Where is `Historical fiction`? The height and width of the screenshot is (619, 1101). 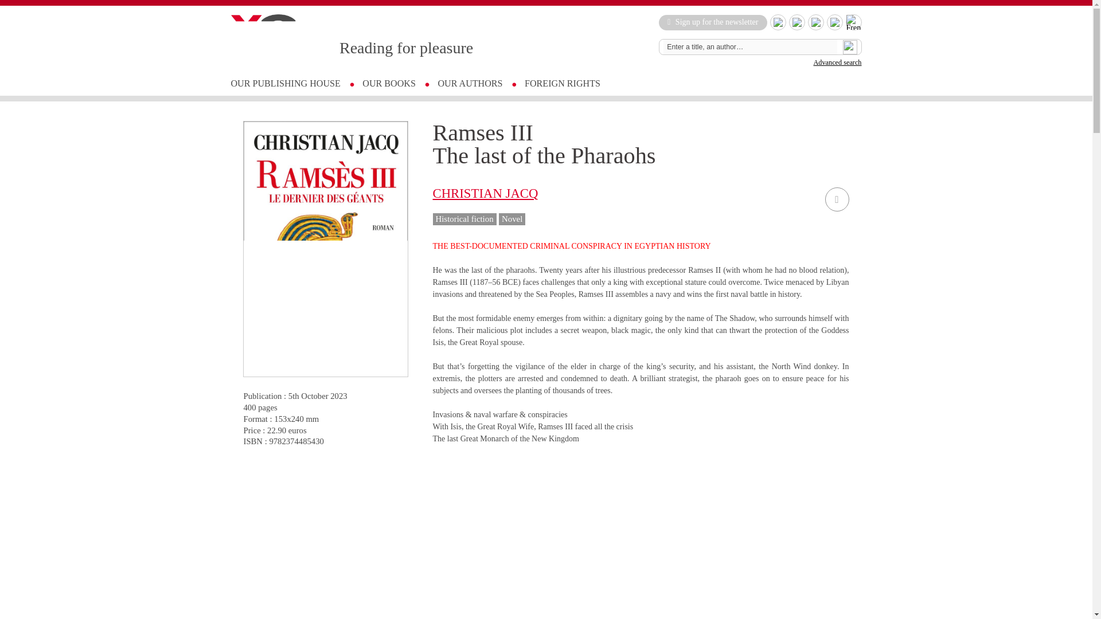 Historical fiction is located at coordinates (464, 219).